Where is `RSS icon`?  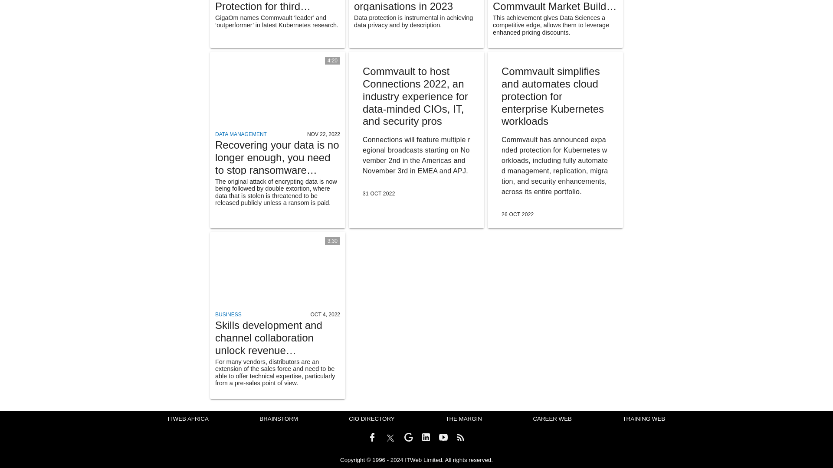 RSS icon is located at coordinates (461, 437).